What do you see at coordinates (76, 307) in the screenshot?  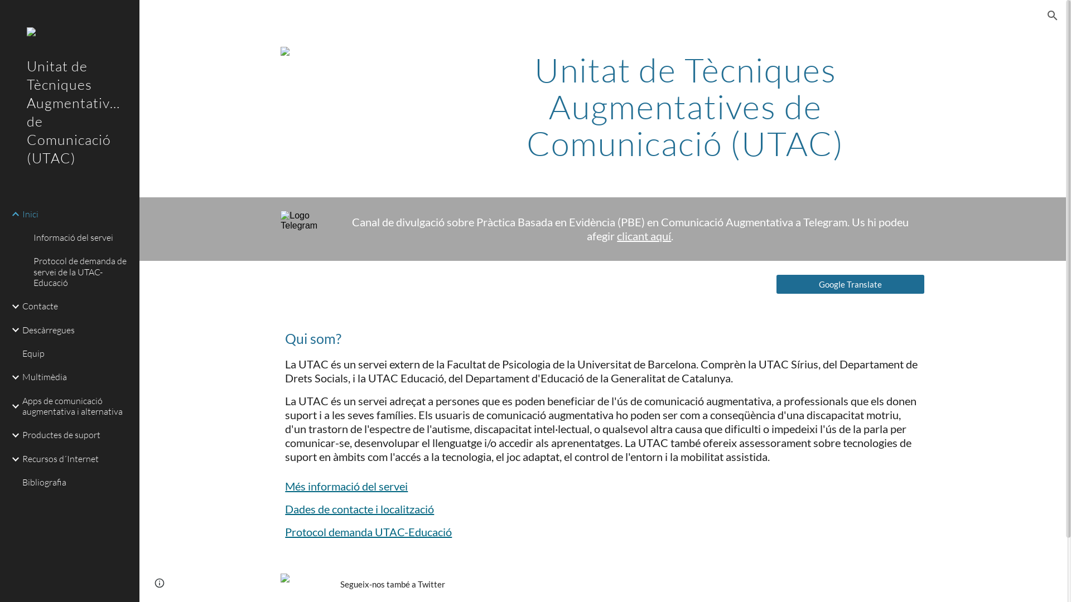 I see `Contacte` at bounding box center [76, 307].